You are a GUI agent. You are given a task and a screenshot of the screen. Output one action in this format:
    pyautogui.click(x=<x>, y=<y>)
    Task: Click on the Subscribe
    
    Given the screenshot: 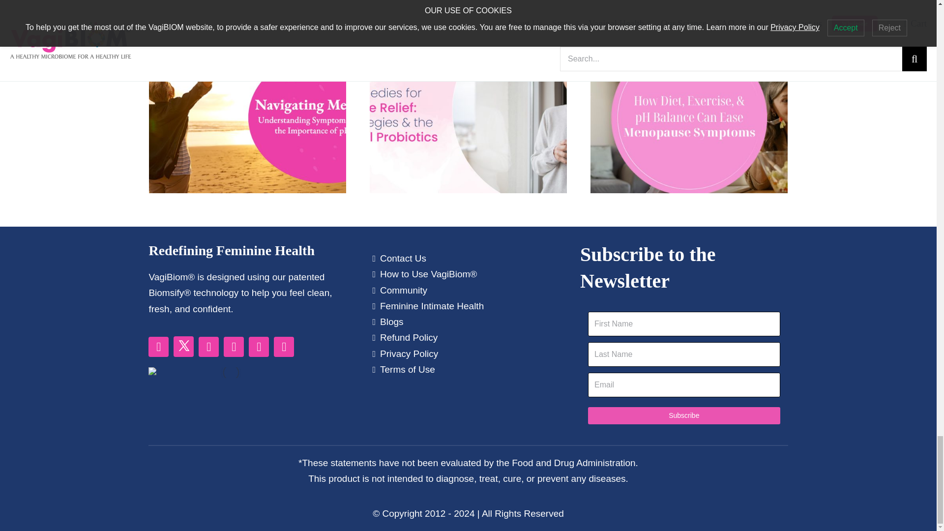 What is the action you would take?
    pyautogui.click(x=684, y=415)
    